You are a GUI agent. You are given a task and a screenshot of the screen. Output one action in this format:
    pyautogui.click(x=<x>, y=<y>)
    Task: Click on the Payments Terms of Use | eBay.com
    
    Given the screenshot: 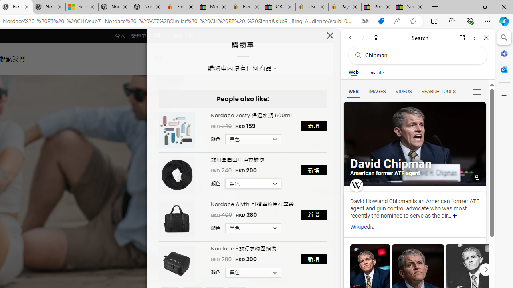 What is the action you would take?
    pyautogui.click(x=345, y=7)
    